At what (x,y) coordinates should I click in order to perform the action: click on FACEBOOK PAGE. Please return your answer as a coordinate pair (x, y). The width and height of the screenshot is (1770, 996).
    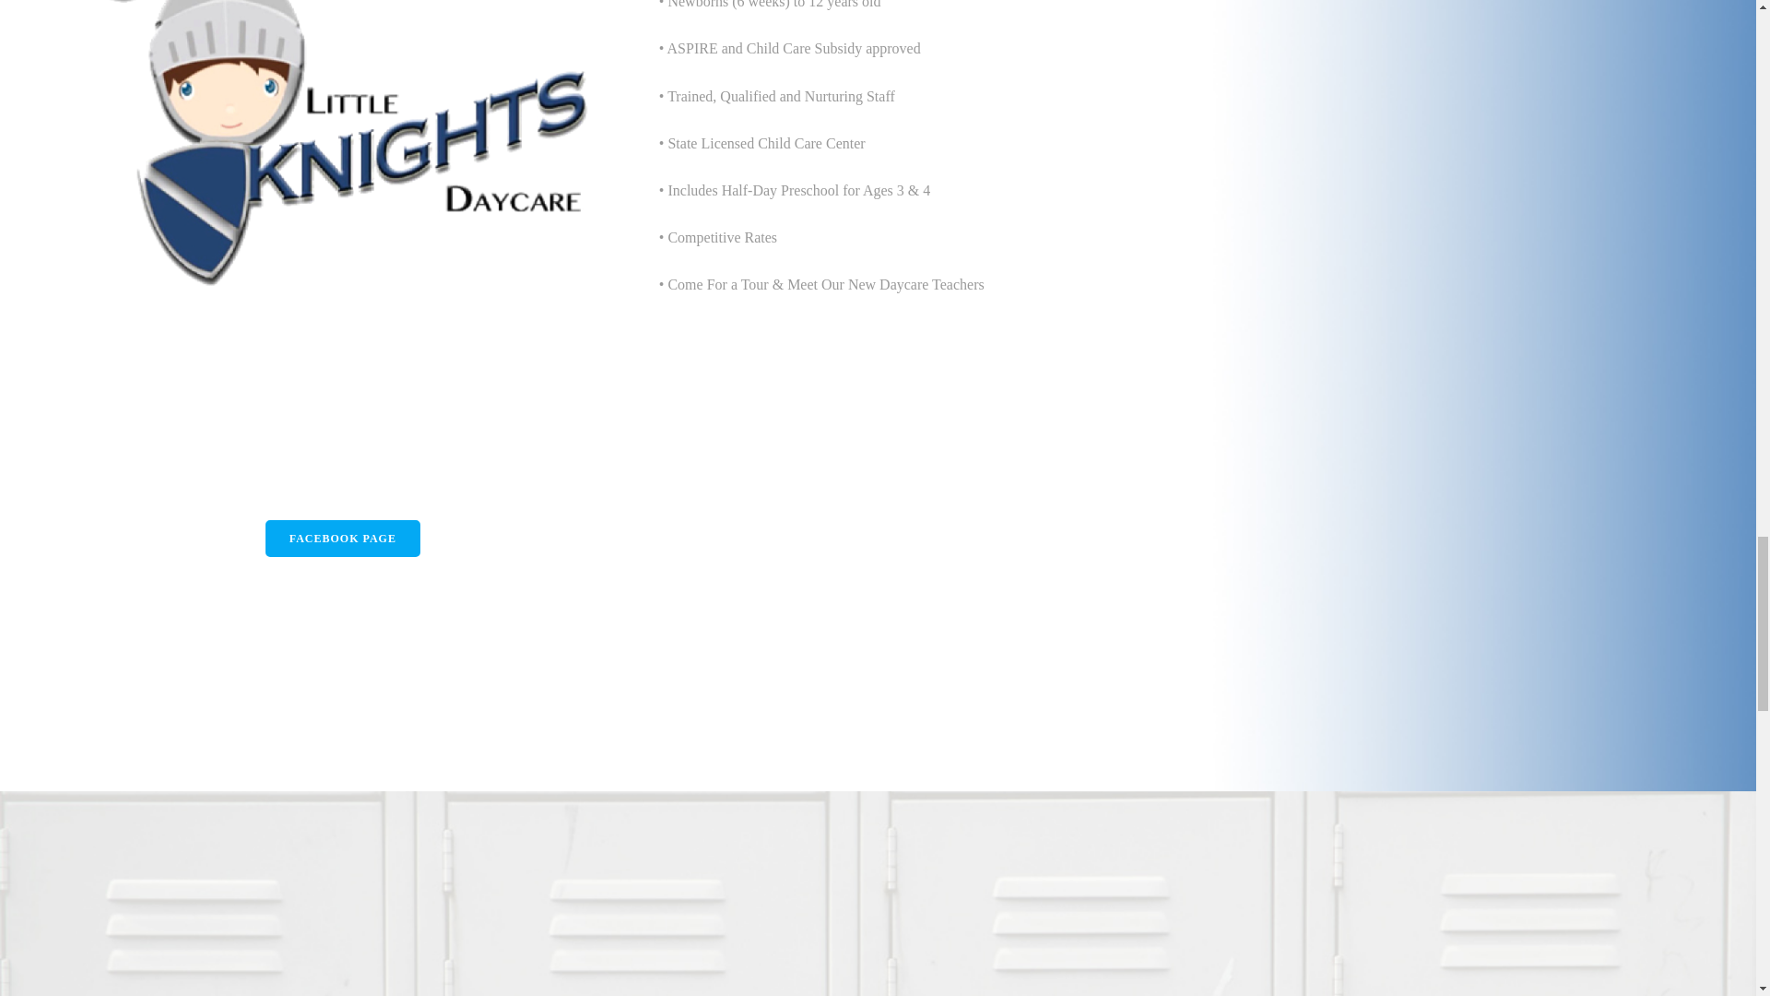
    Looking at the image, I should click on (343, 538).